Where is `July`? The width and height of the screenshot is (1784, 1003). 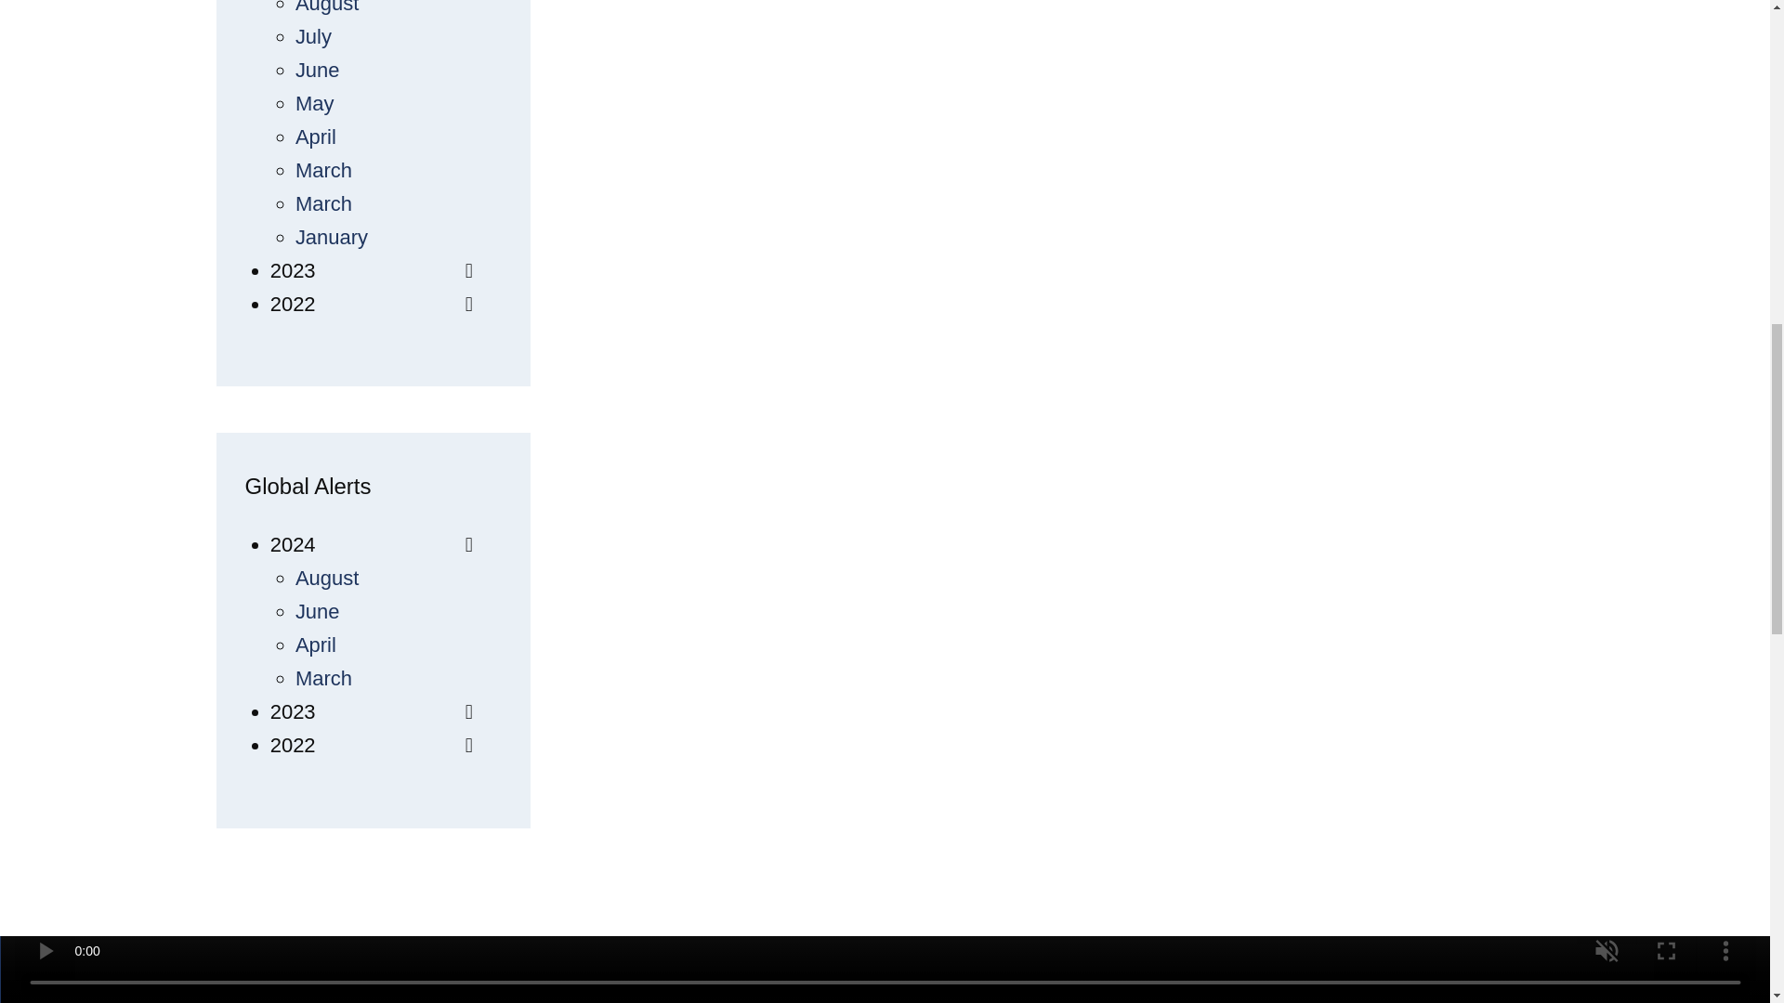
July is located at coordinates (314, 36).